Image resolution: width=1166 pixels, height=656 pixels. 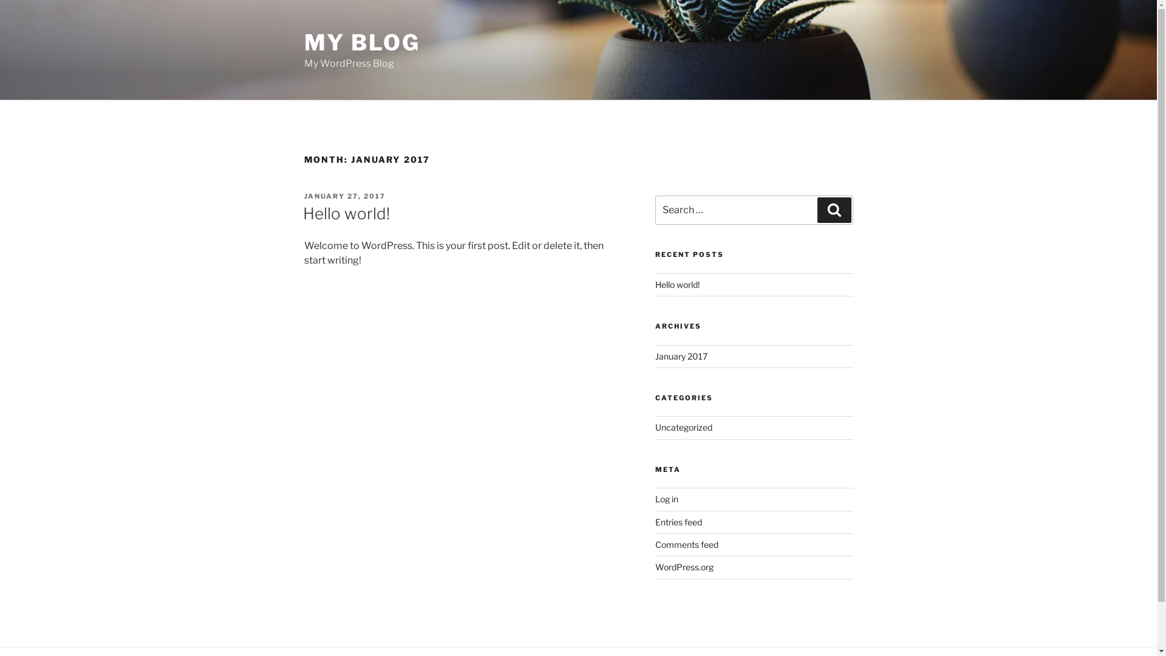 What do you see at coordinates (684, 567) in the screenshot?
I see `WordPress.org` at bounding box center [684, 567].